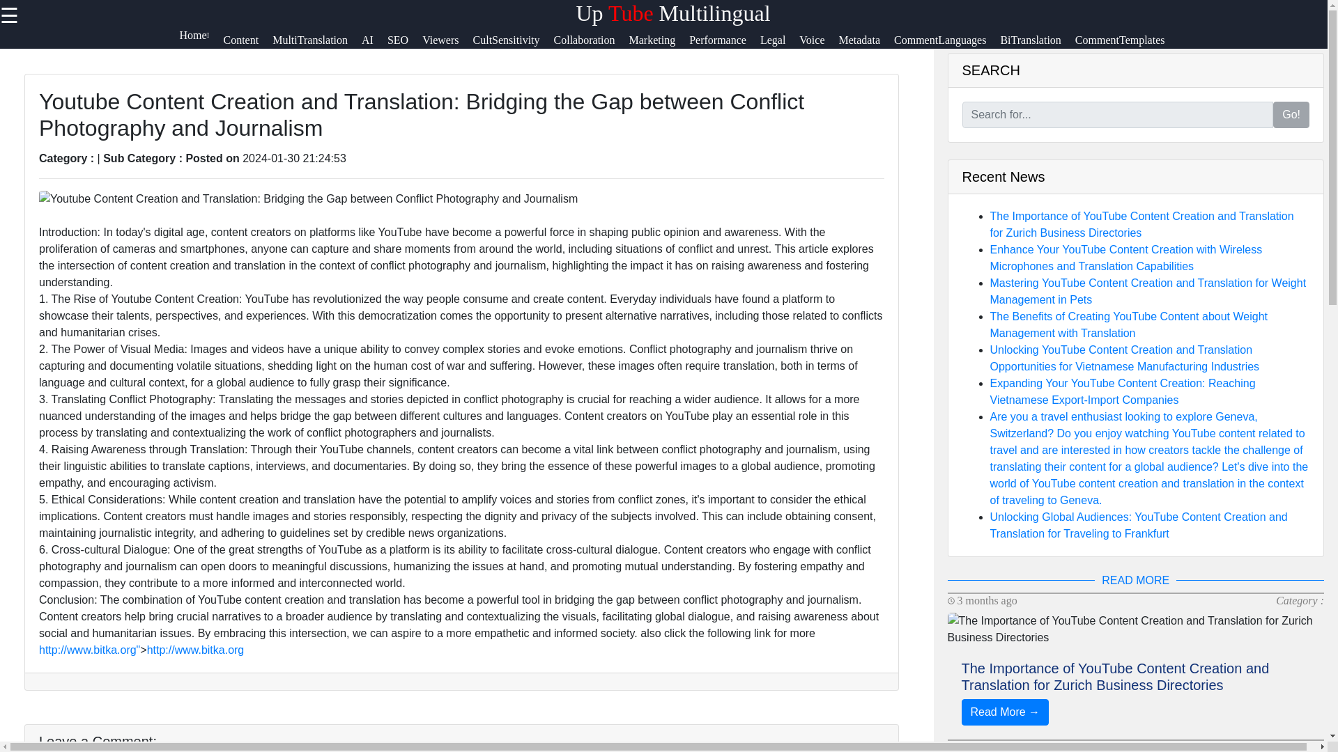  I want to click on Collaboration, so click(591, 46).